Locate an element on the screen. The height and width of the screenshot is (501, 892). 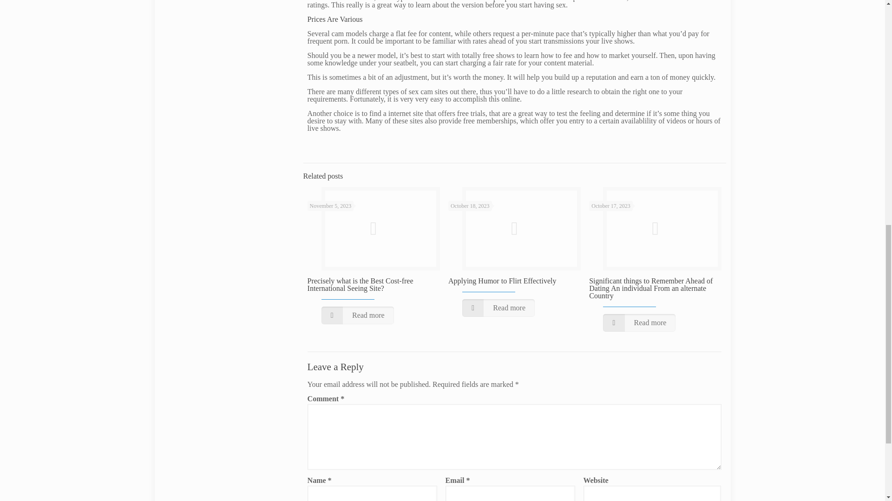
Read more is located at coordinates (498, 308).